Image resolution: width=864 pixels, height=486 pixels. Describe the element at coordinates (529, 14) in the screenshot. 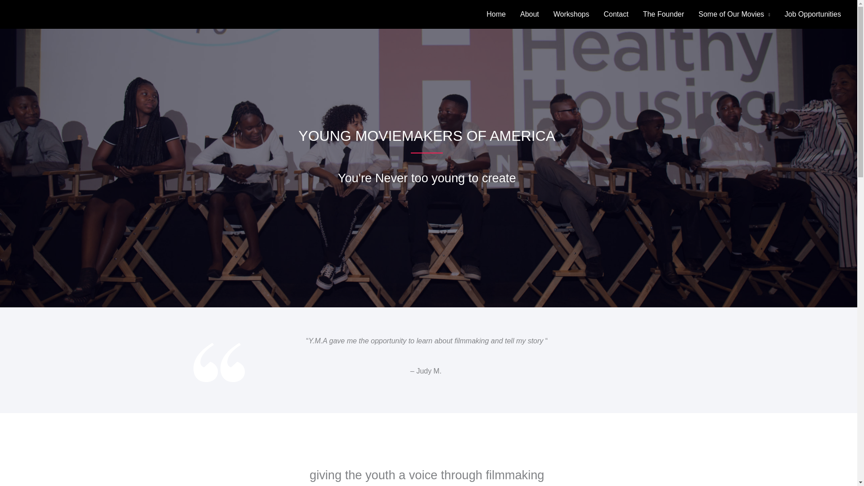

I see `About` at that location.